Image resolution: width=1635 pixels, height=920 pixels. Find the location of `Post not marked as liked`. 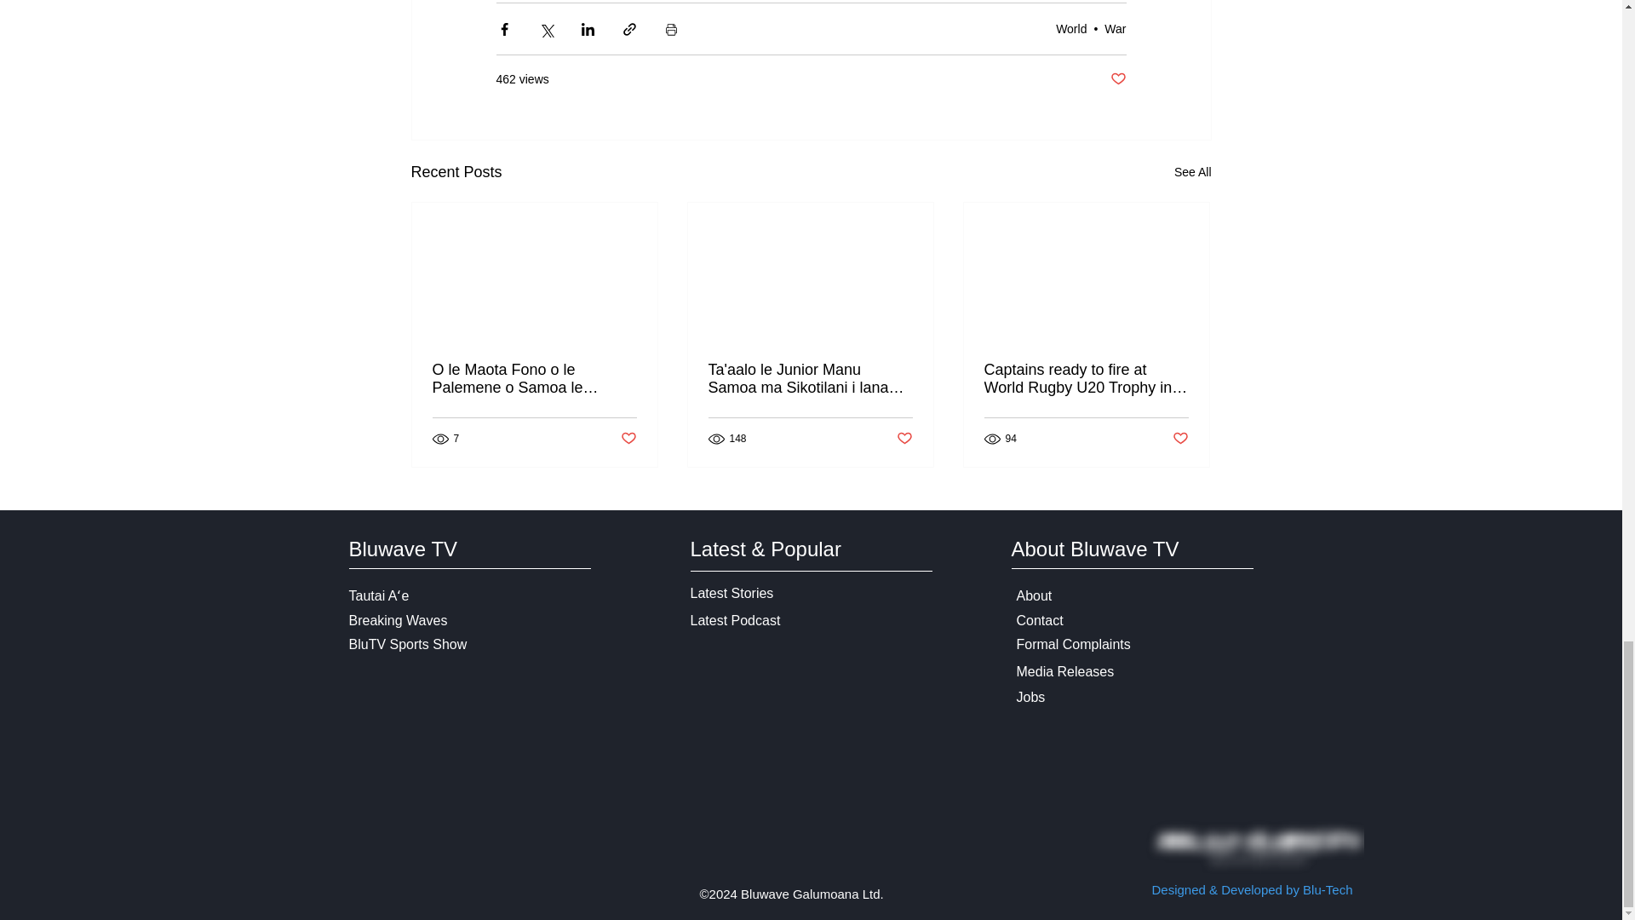

Post not marked as liked is located at coordinates (627, 439).